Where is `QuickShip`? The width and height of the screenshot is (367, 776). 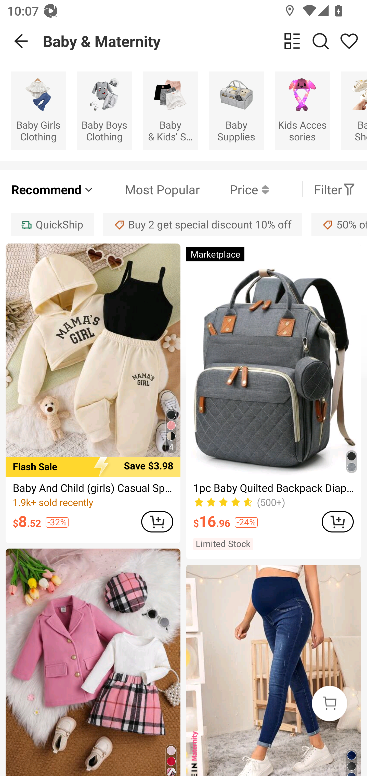 QuickShip is located at coordinates (52, 225).